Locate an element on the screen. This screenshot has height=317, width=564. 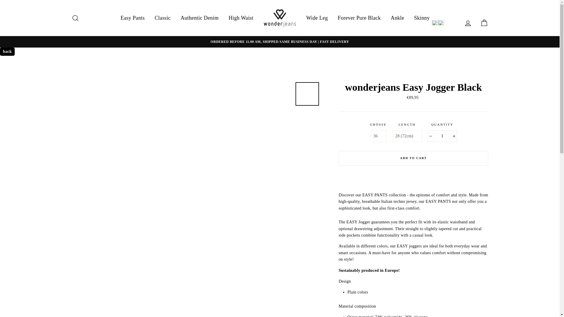
Forever Pure Black is located at coordinates (359, 18).